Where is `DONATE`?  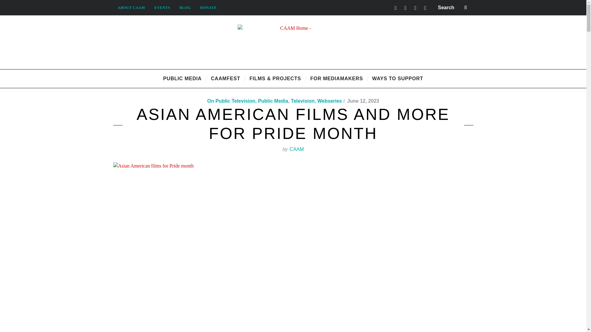 DONATE is located at coordinates (208, 7).